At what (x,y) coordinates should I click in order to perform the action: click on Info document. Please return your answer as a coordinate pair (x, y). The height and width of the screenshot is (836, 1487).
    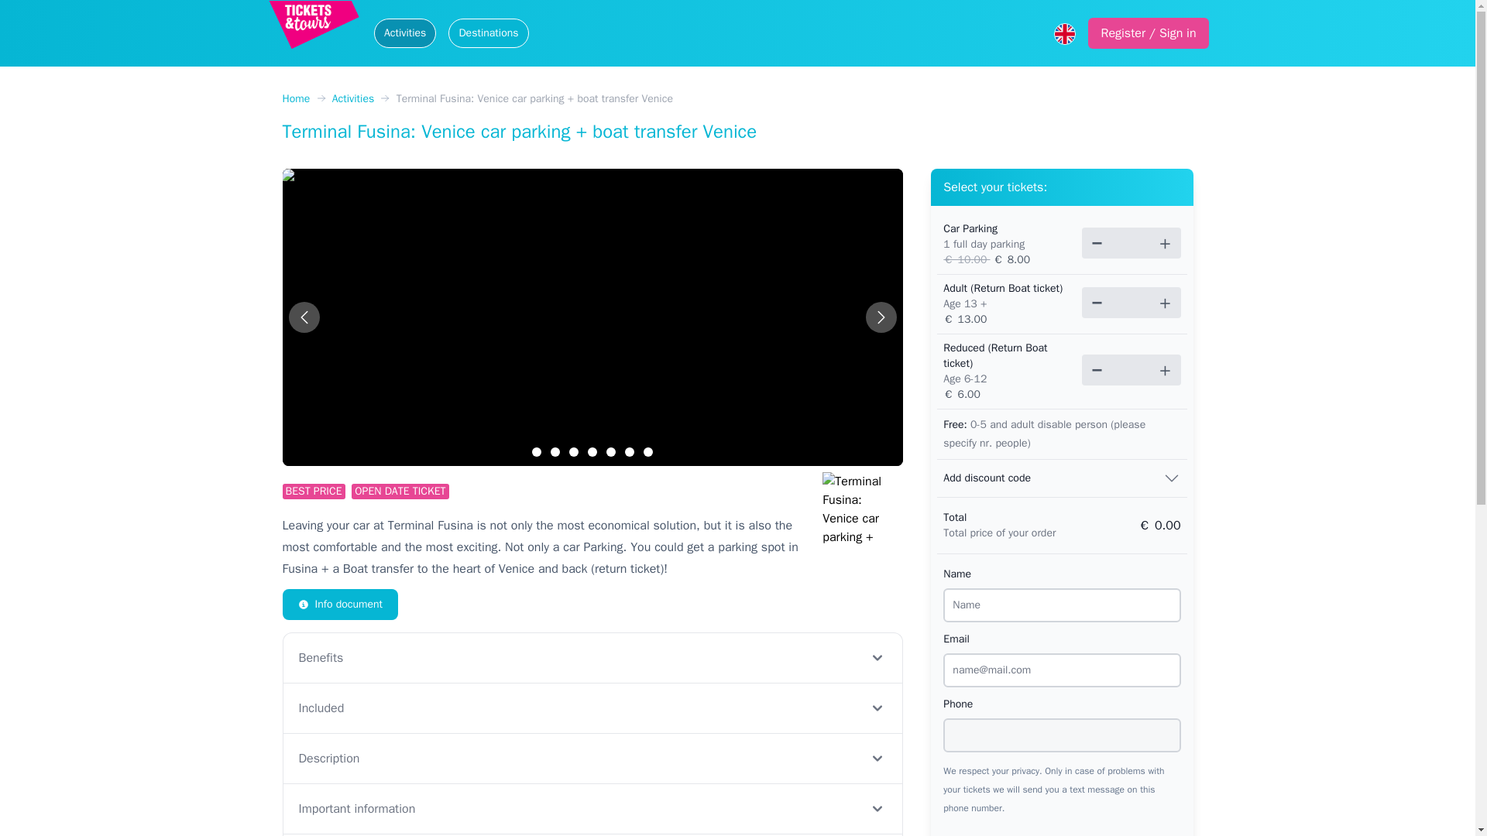
    Looking at the image, I should click on (340, 605).